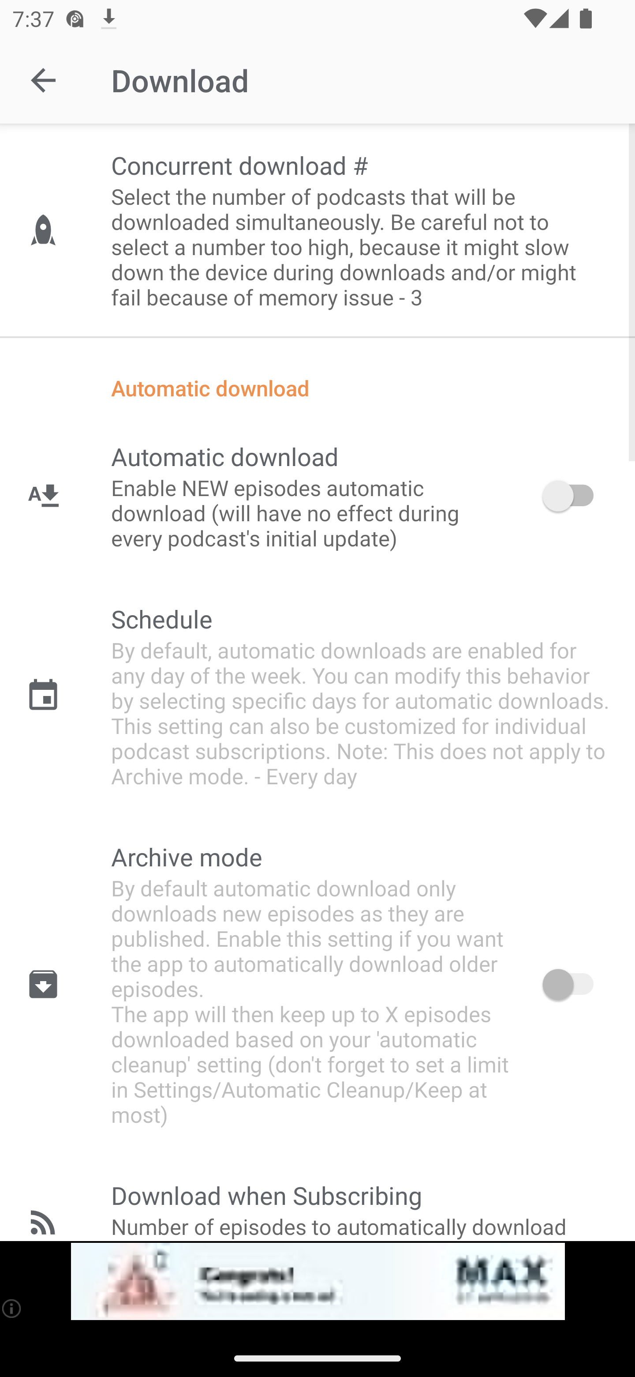  Describe the element at coordinates (12, 1308) in the screenshot. I see `(i)` at that location.